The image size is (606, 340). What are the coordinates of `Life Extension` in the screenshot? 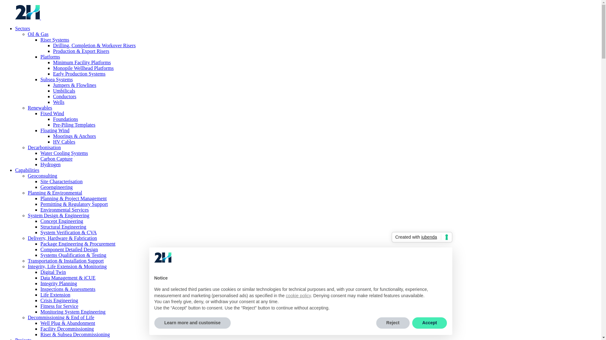 It's located at (56, 295).